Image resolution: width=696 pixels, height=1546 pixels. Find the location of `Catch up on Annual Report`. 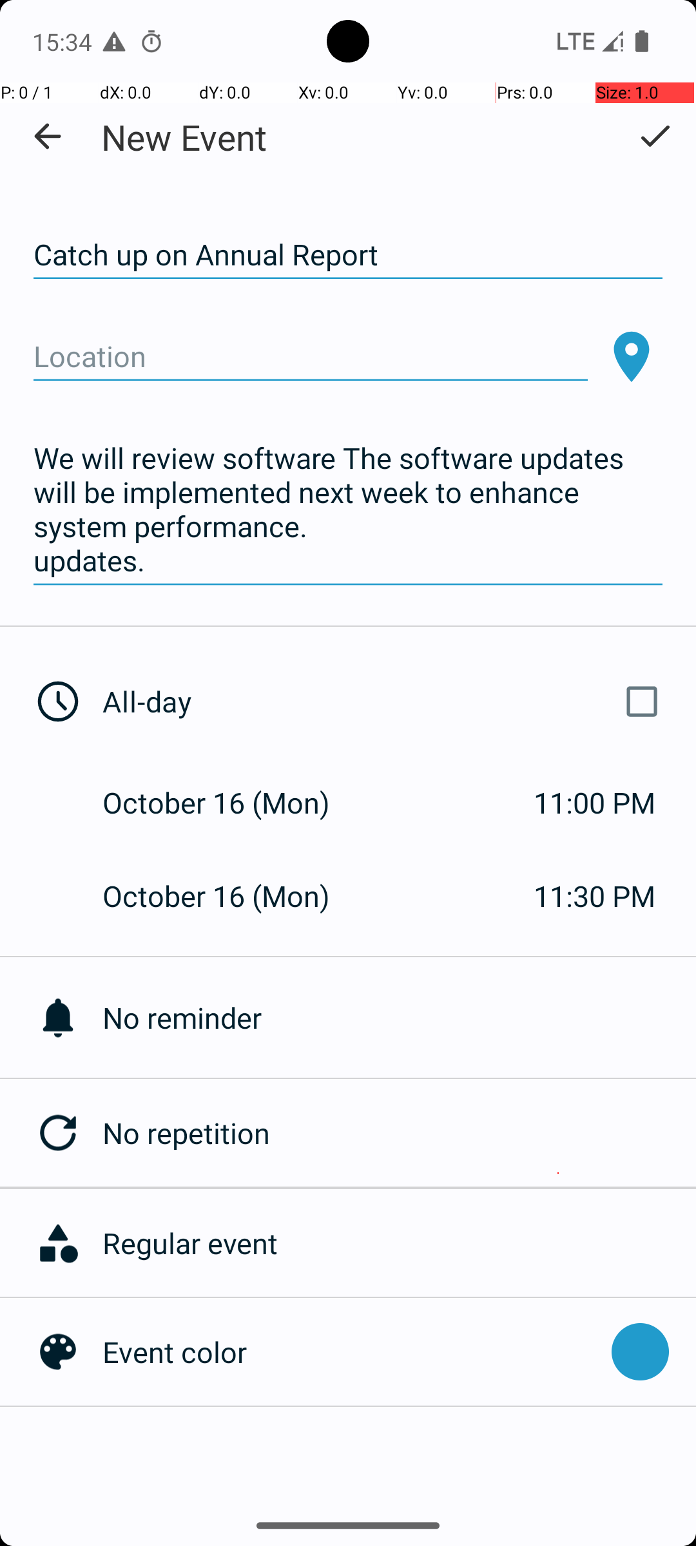

Catch up on Annual Report is located at coordinates (348, 255).